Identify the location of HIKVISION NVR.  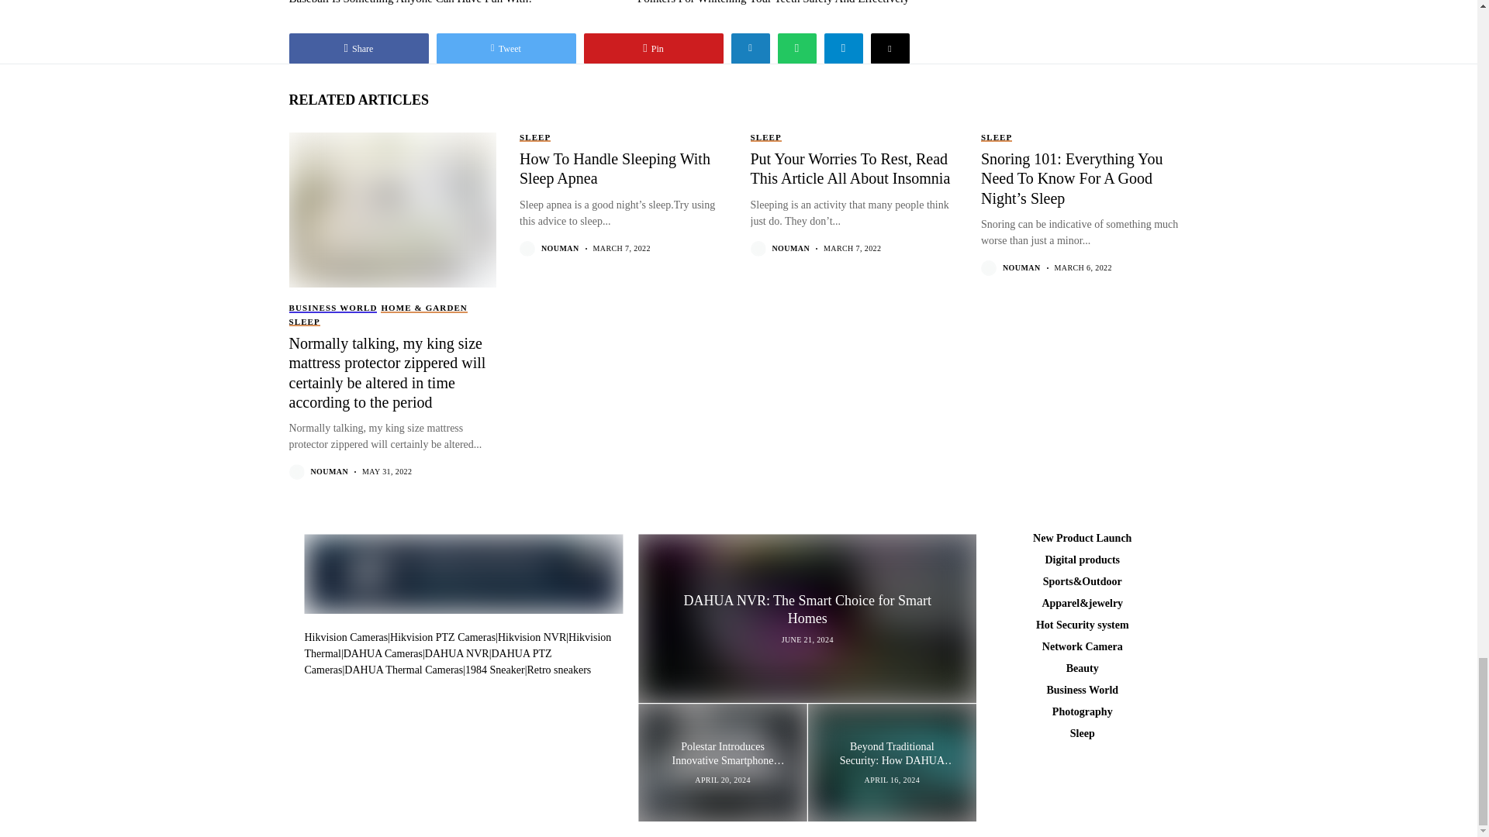
(531, 637).